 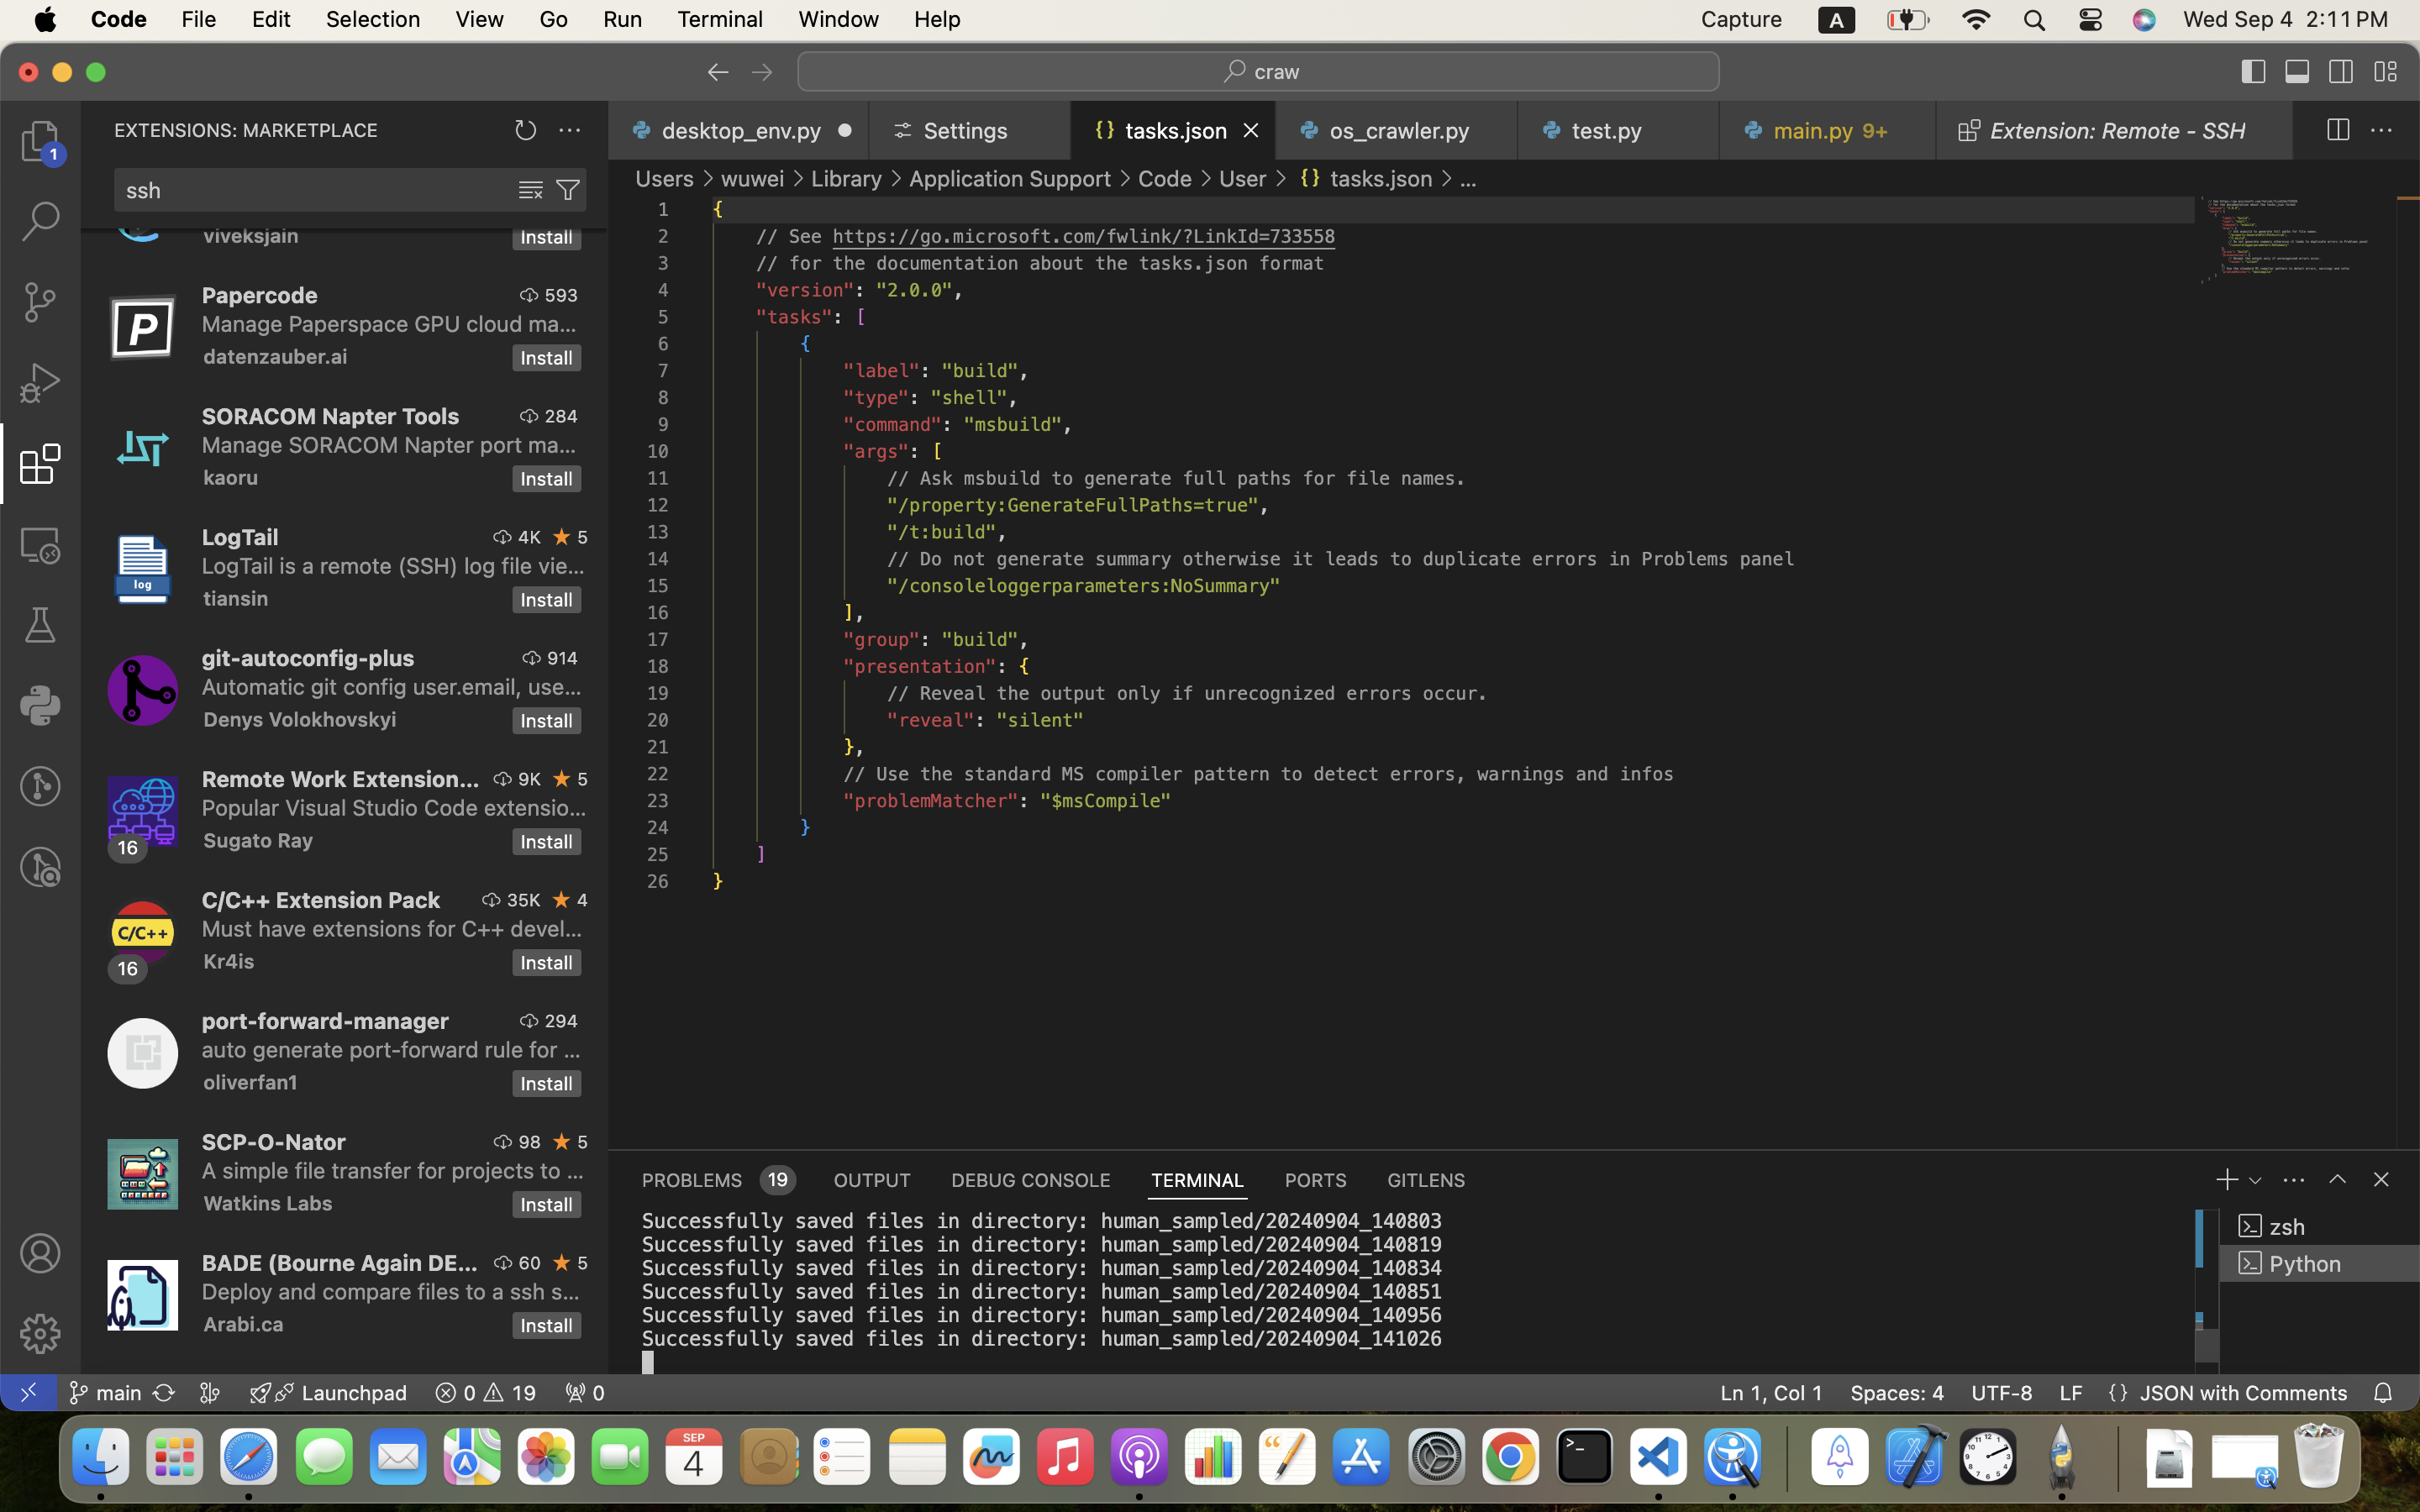 What do you see at coordinates (873, 1179) in the screenshot?
I see `0 OUTPUT` at bounding box center [873, 1179].